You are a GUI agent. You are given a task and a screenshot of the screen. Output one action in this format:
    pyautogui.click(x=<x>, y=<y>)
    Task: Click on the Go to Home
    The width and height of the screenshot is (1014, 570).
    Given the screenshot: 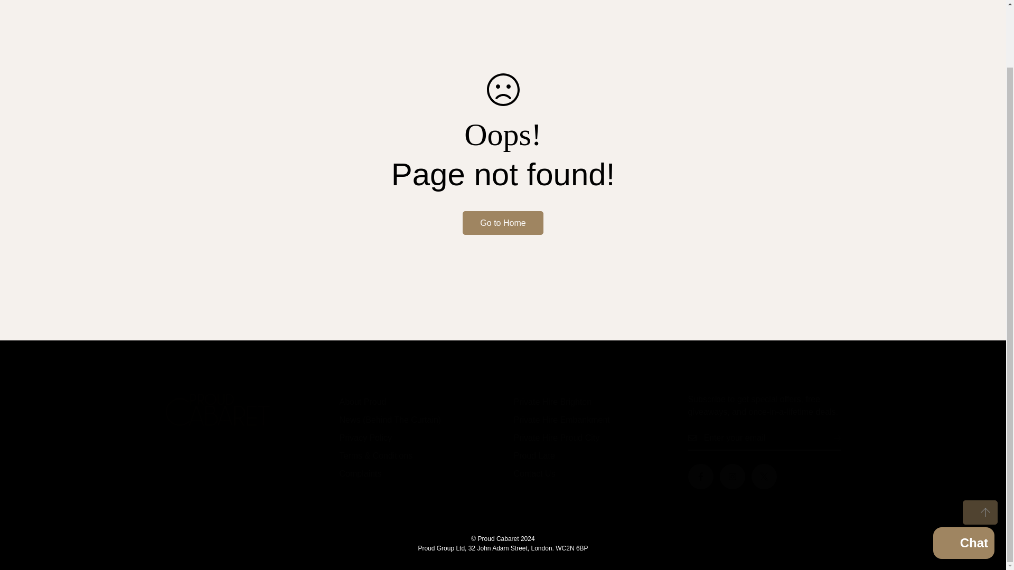 What is the action you would take?
    pyautogui.click(x=502, y=223)
    